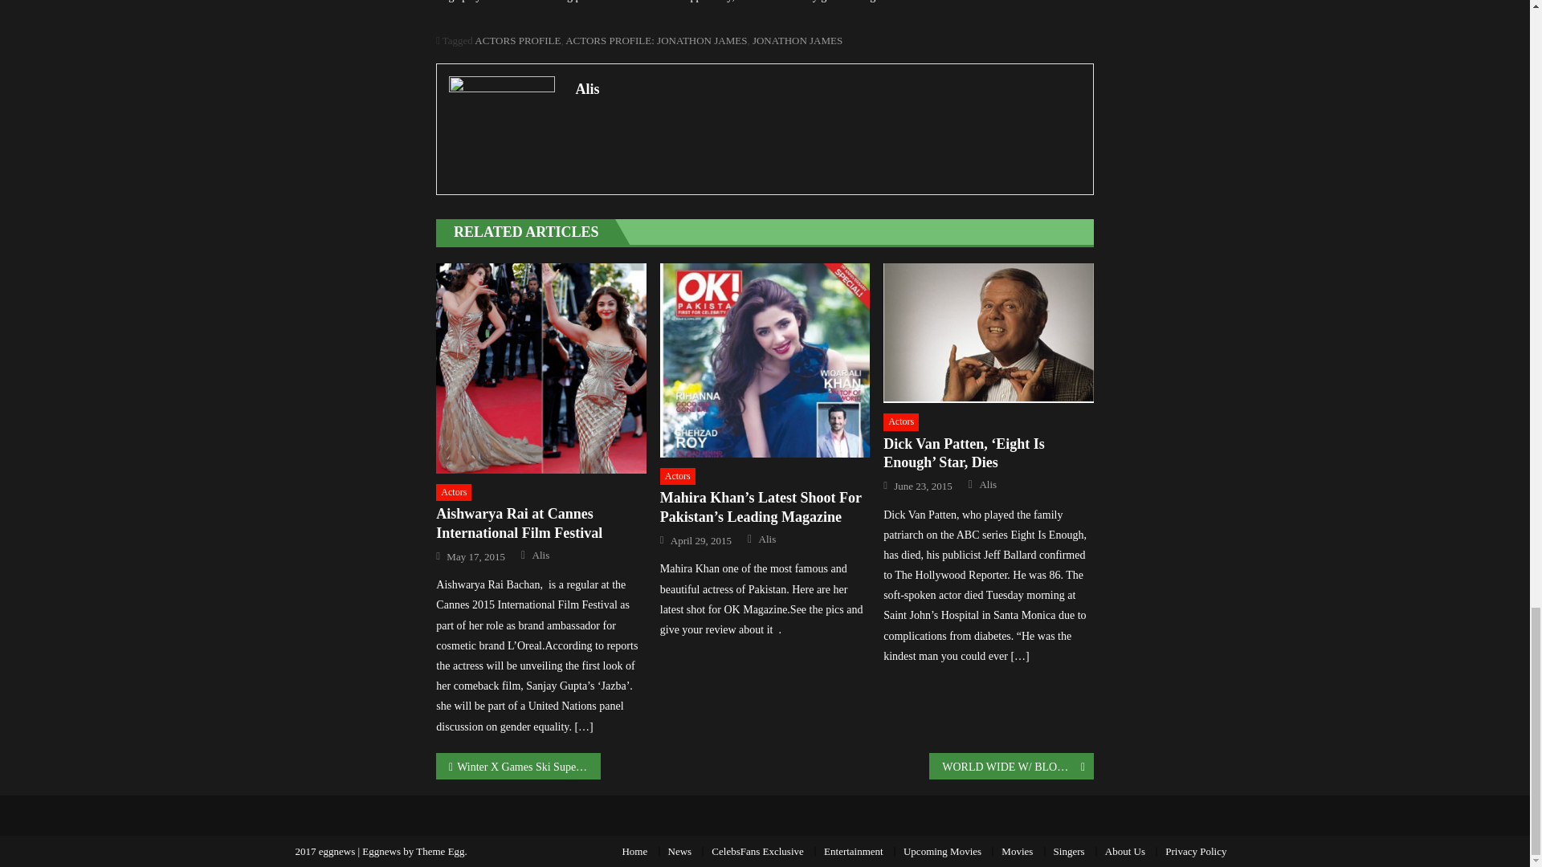 The image size is (1542, 867). What do you see at coordinates (655, 40) in the screenshot?
I see `ACTORS PROFILE: JONATHON JAMES` at bounding box center [655, 40].